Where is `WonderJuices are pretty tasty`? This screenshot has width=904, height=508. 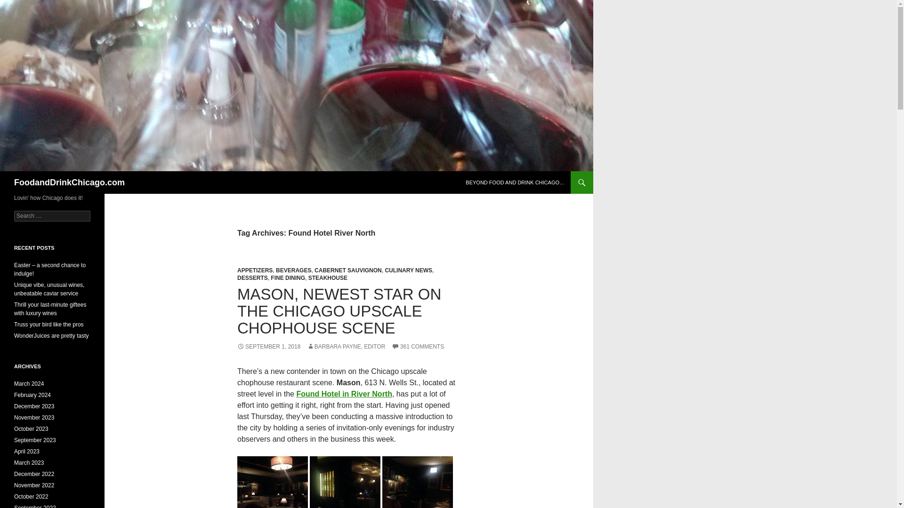 WonderJuices are pretty tasty is located at coordinates (51, 336).